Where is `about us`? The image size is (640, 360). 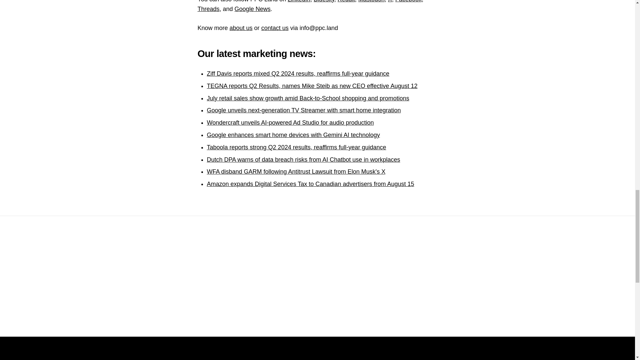 about us is located at coordinates (241, 28).